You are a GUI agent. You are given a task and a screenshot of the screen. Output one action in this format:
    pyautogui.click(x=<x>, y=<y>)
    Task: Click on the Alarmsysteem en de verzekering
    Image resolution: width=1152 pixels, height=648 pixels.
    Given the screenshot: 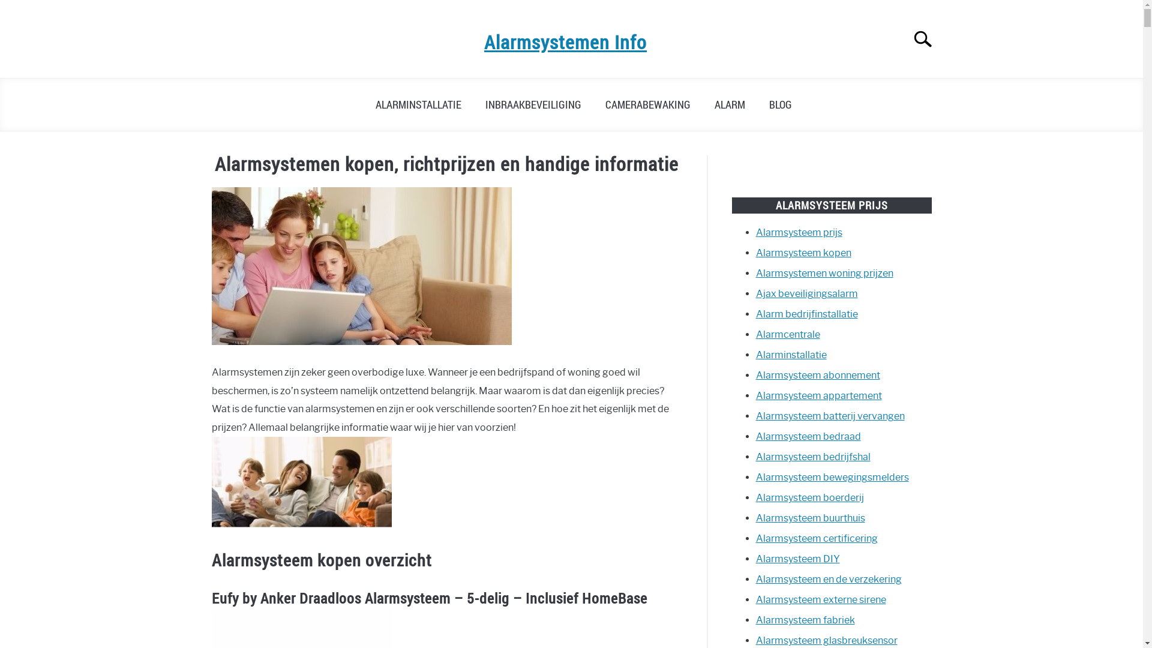 What is the action you would take?
    pyautogui.click(x=829, y=580)
    